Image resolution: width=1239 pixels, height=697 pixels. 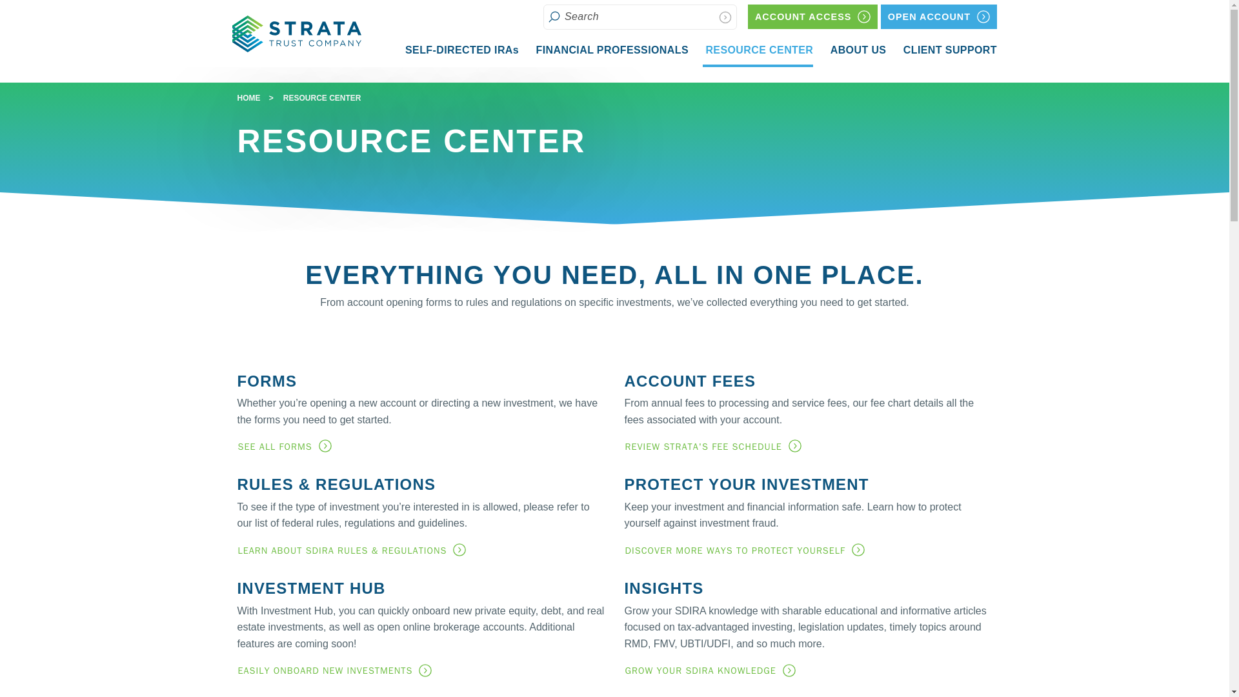 I want to click on CLIENT SUPPORT, so click(x=812, y=17).